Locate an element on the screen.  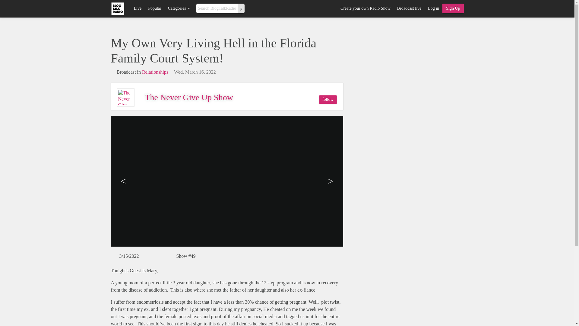
Create My Talk Show is located at coordinates (453, 8).